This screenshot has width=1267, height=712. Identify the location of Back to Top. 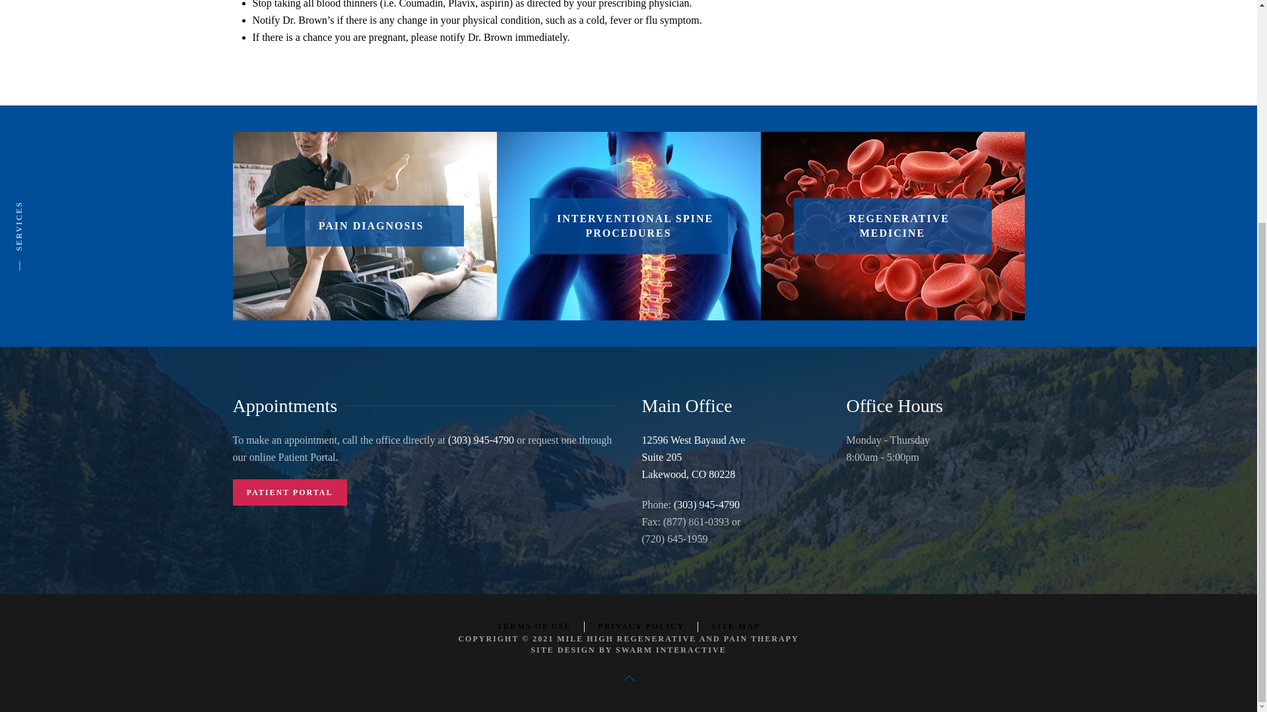
(628, 678).